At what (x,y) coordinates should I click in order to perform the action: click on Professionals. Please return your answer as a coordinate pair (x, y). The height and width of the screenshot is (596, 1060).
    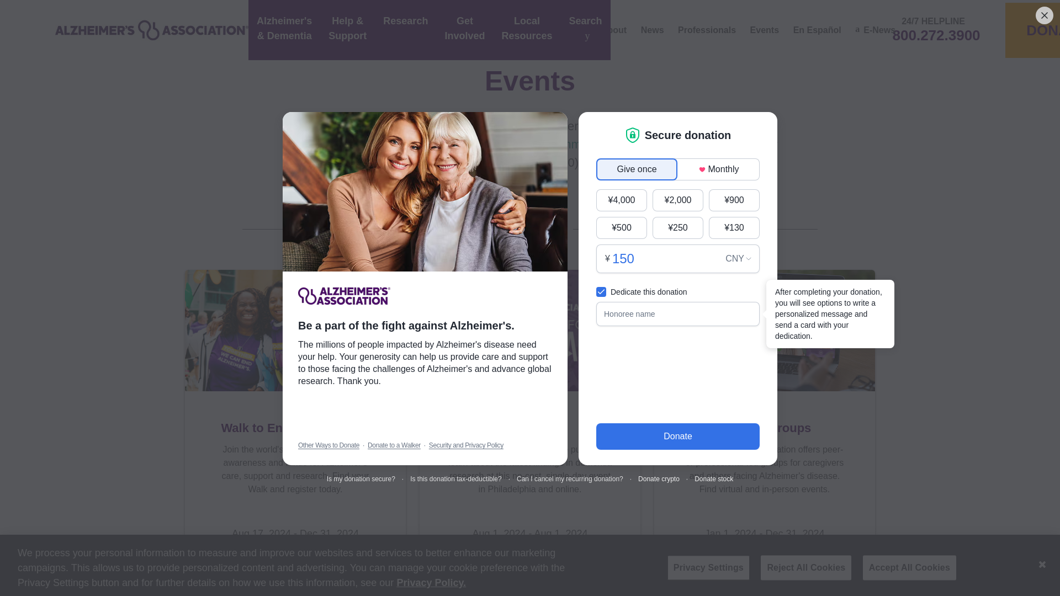
    Looking at the image, I should click on (707, 30).